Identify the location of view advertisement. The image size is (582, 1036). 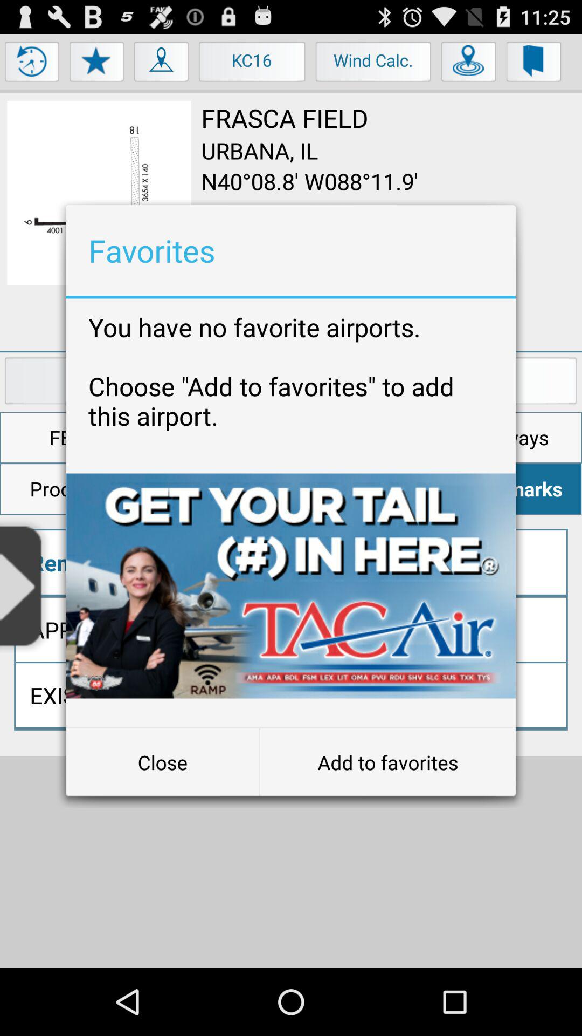
(291, 586).